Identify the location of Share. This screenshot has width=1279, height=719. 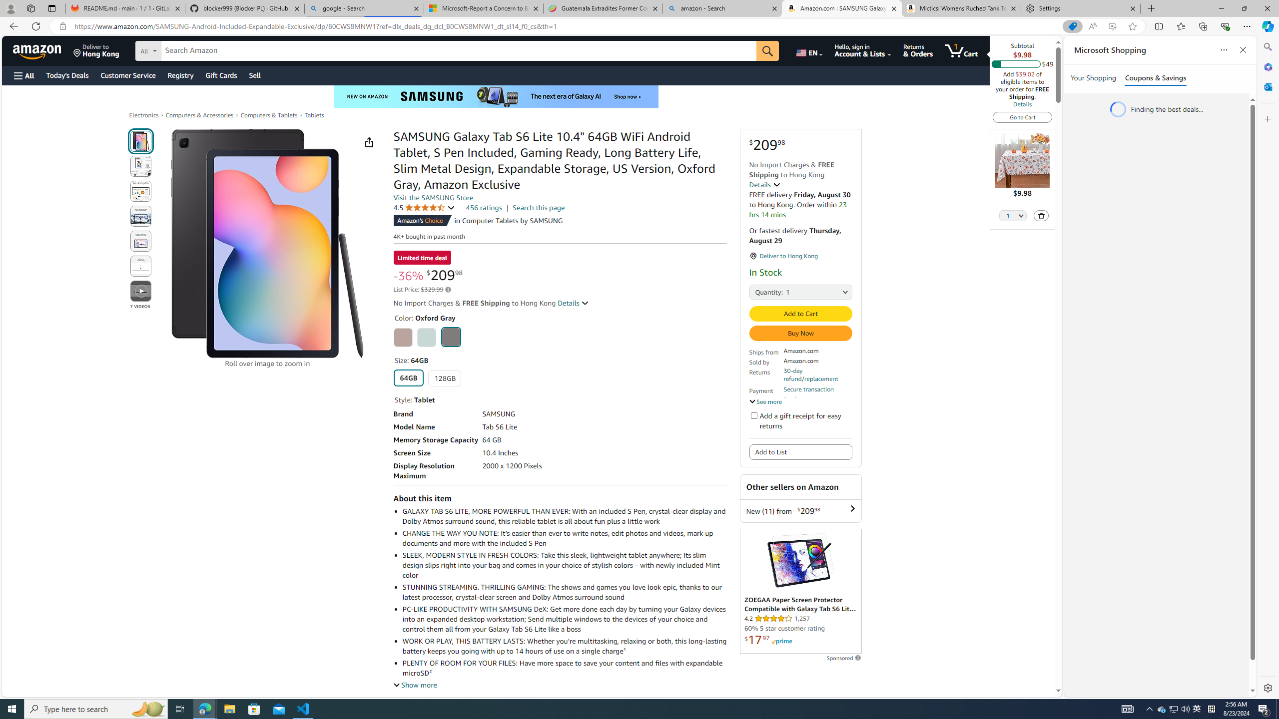
(369, 142).